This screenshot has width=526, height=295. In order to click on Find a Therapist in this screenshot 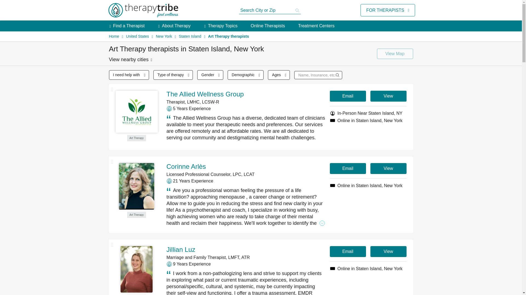, I will do `click(129, 26)`.